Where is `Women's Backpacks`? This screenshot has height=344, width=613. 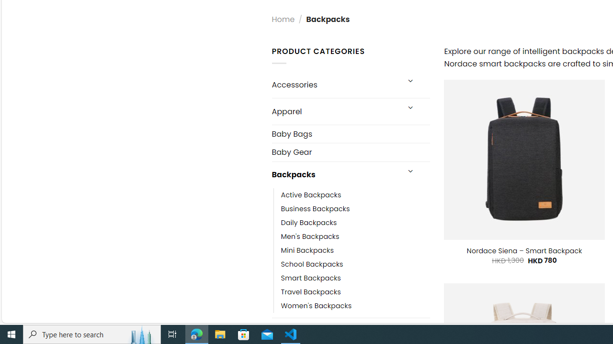 Women's Backpacks is located at coordinates (355, 306).